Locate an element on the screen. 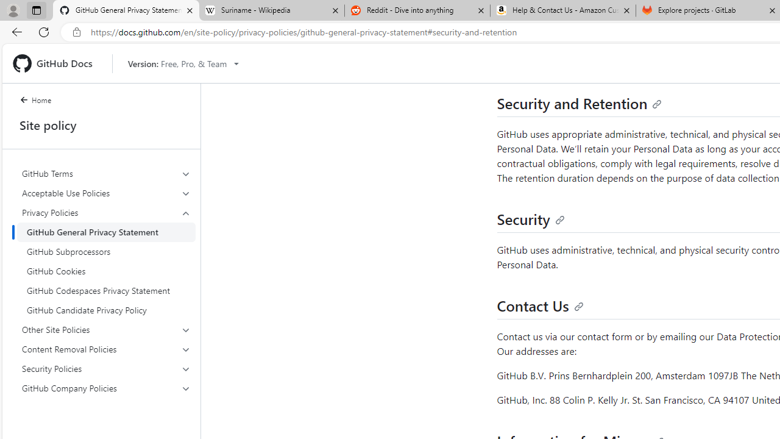 The width and height of the screenshot is (780, 439). GitHub Codespaces Privacy Statement is located at coordinates (106, 290).